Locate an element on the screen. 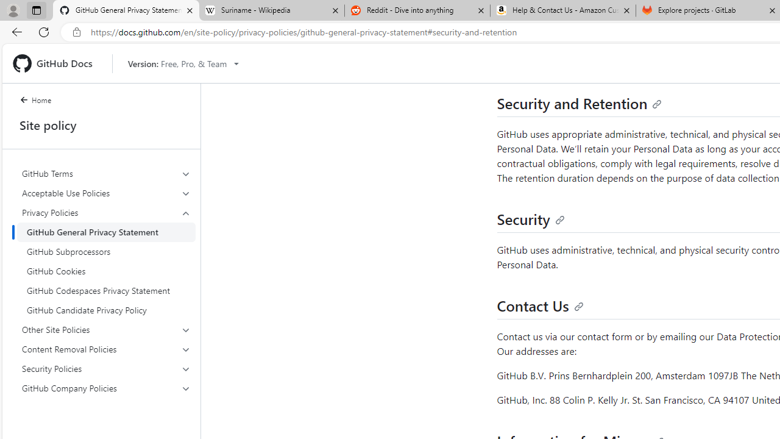 The width and height of the screenshot is (780, 439). GitHub Codespaces Privacy Statement is located at coordinates (106, 290).